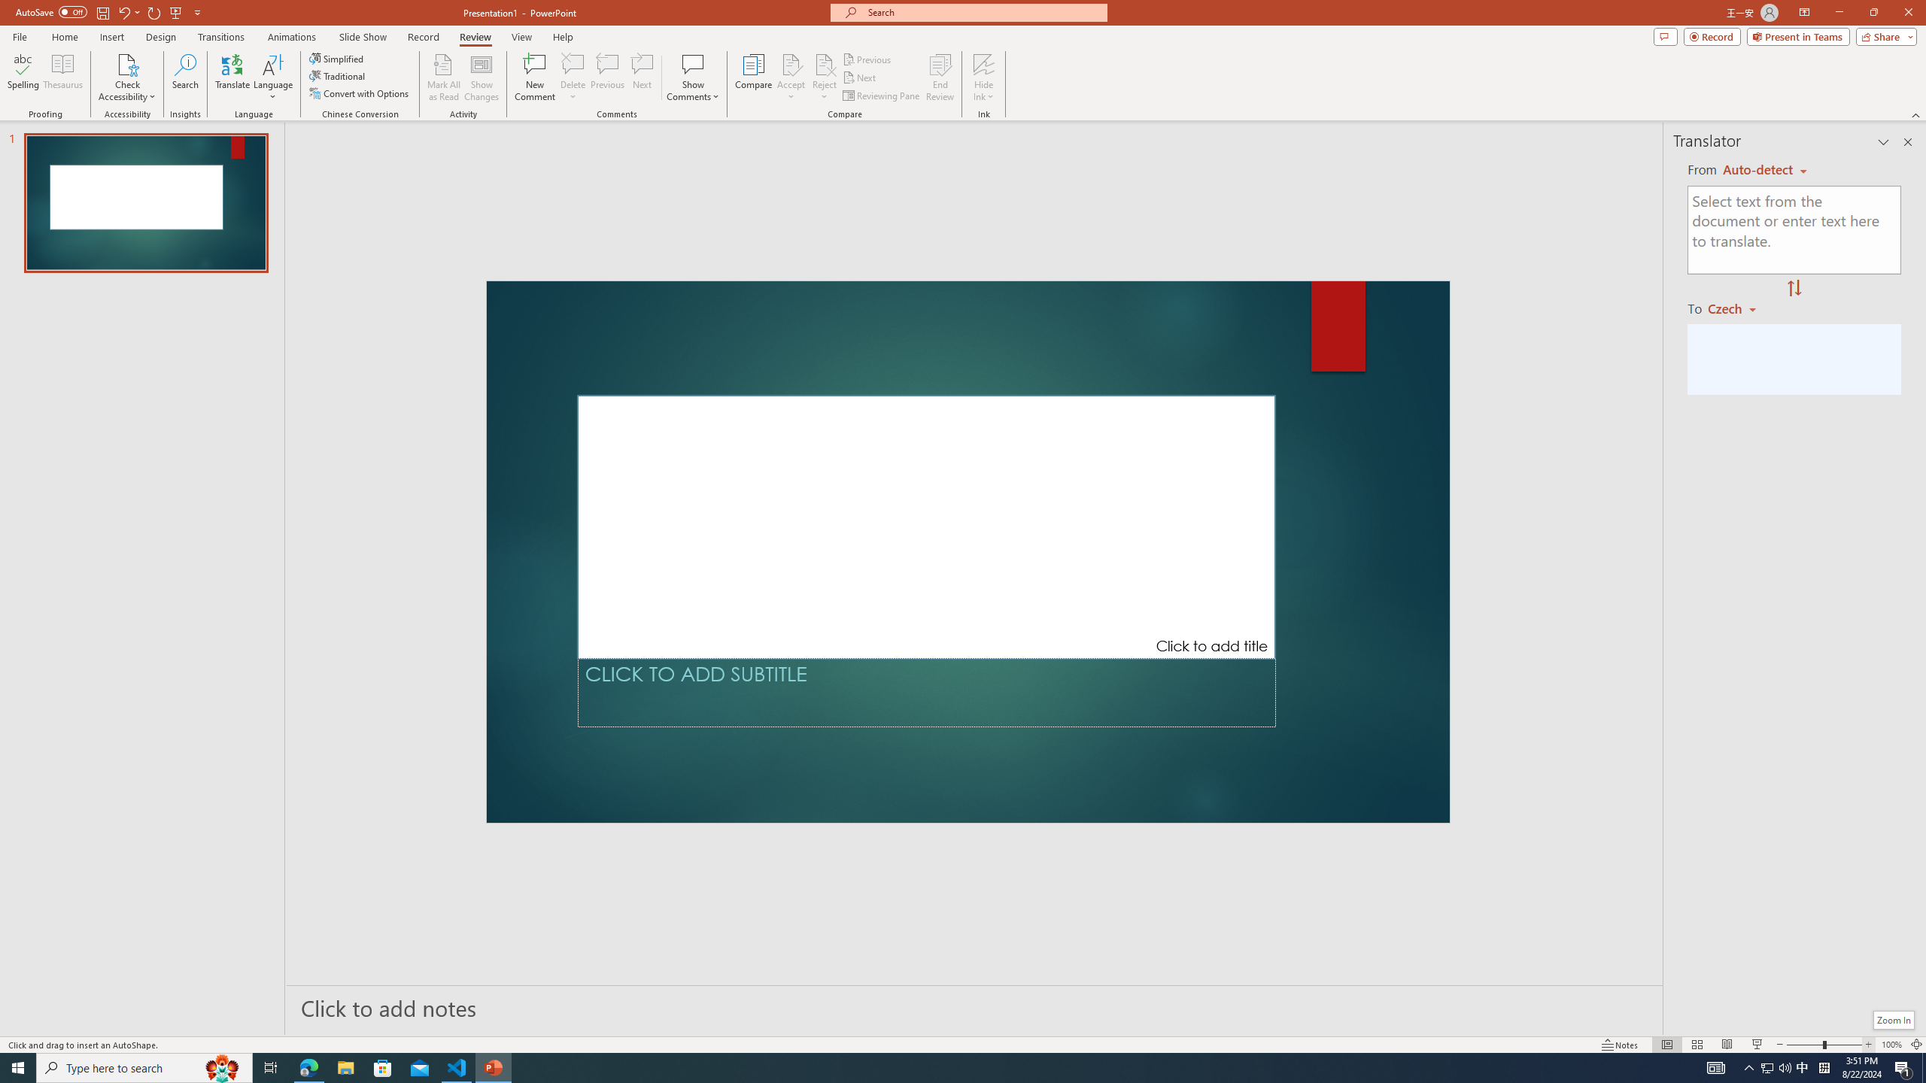 The image size is (1926, 1083). I want to click on Zoom, so click(1824, 1045).